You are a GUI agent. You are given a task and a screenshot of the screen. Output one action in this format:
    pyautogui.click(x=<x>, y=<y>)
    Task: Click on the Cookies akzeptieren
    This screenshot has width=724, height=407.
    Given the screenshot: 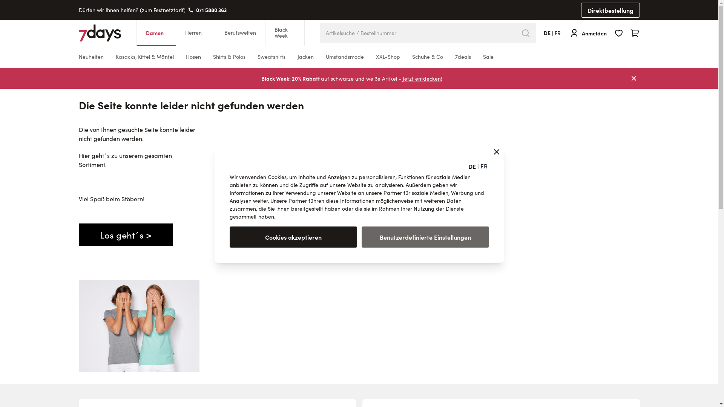 What is the action you would take?
    pyautogui.click(x=293, y=237)
    